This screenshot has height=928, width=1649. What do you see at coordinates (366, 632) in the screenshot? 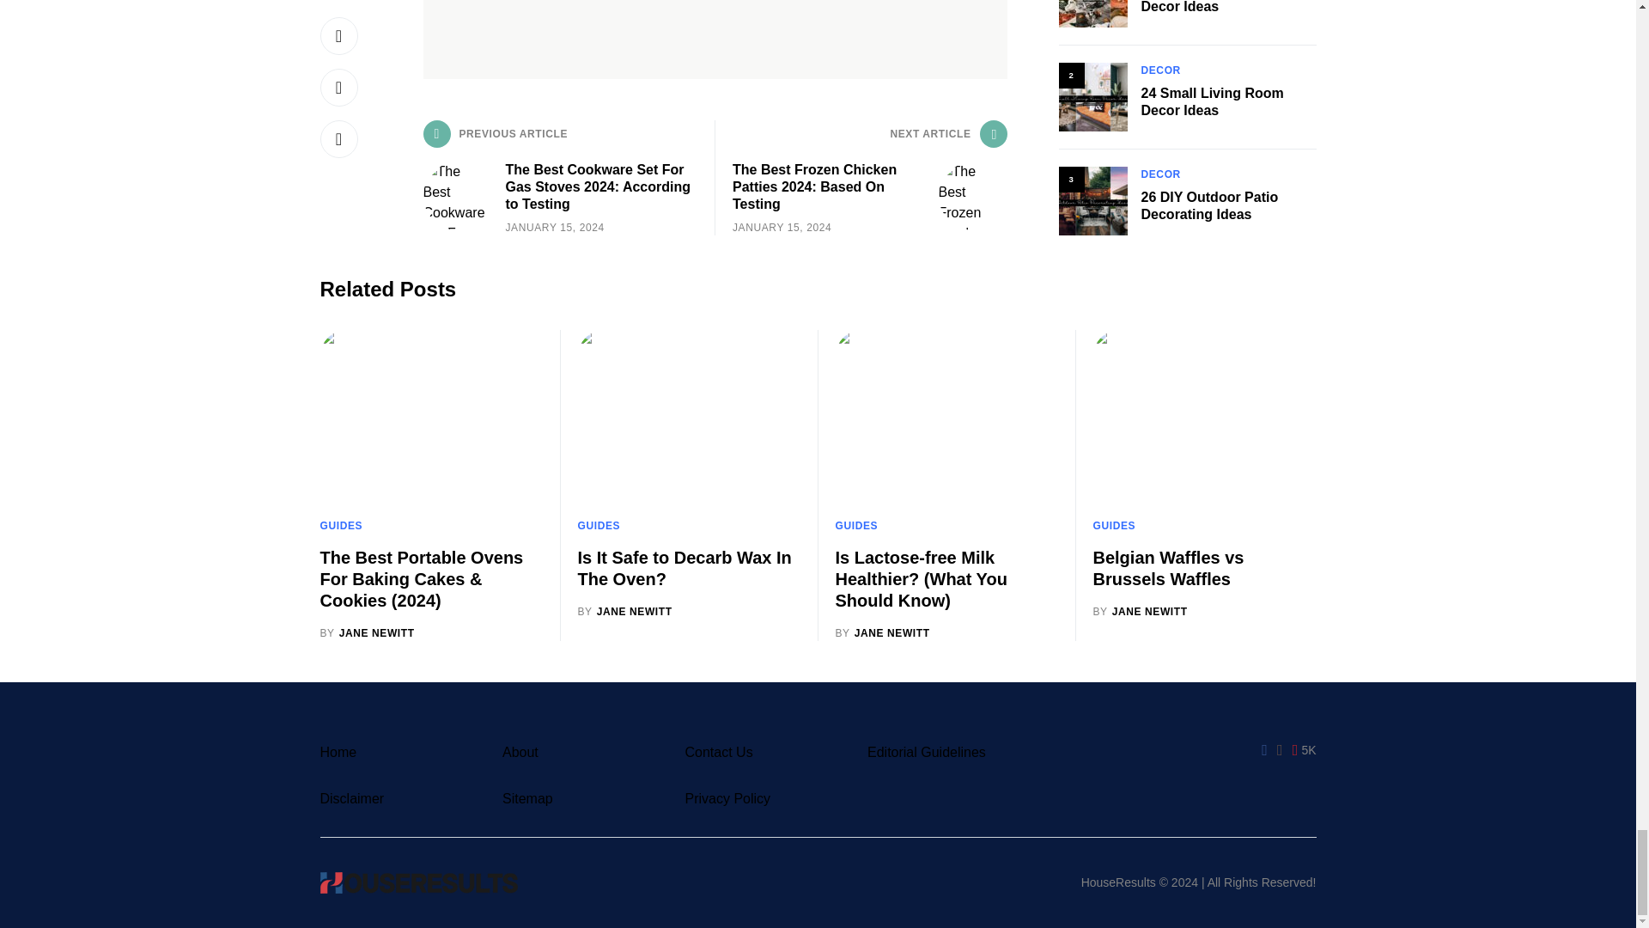
I see `View all posts by Jane Newitt` at bounding box center [366, 632].